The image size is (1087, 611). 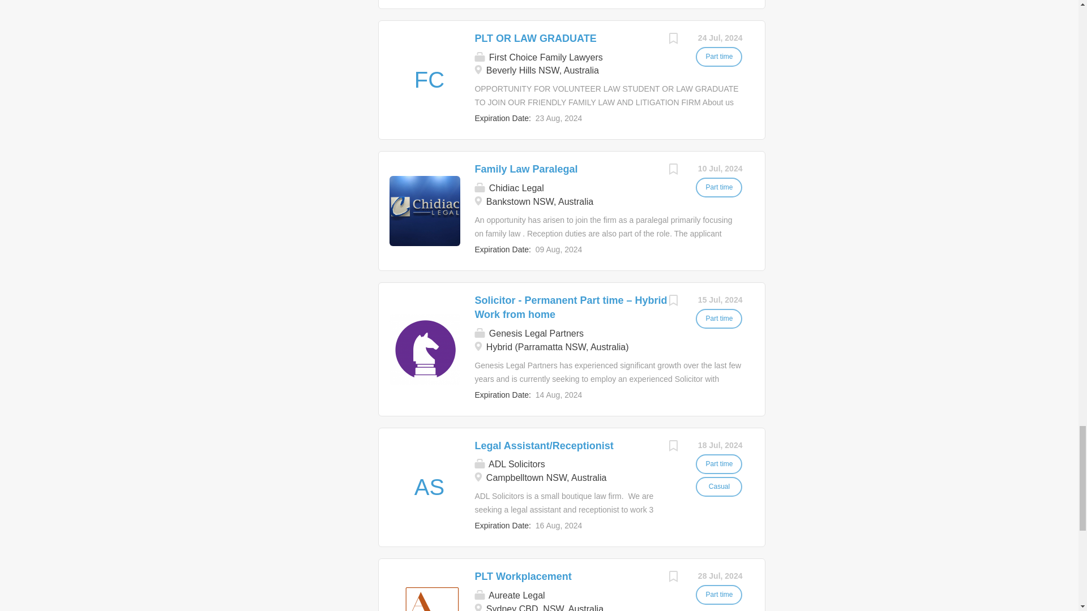 I want to click on First Choice Family Lawyers, so click(x=429, y=80).